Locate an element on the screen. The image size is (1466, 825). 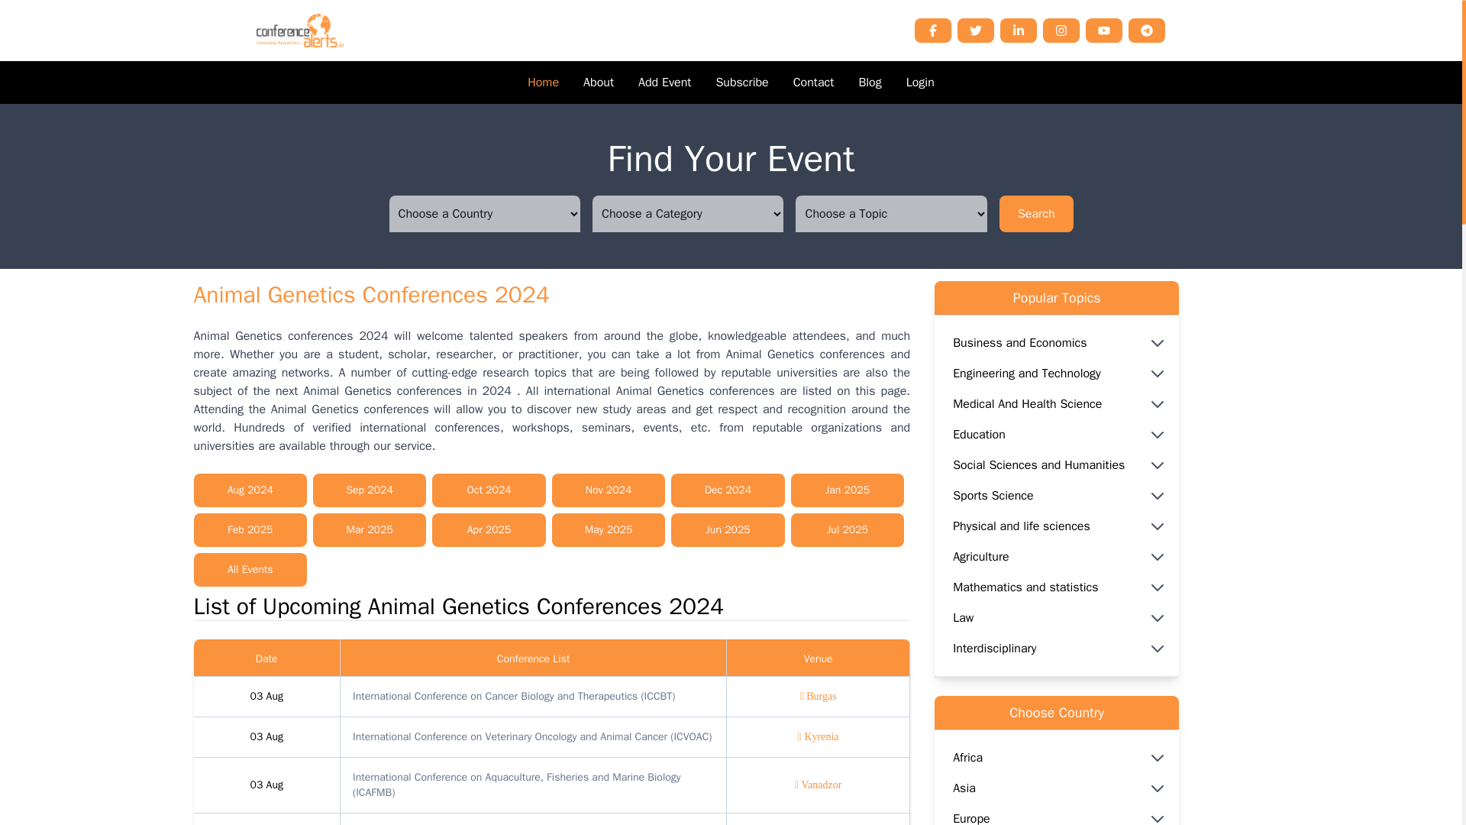
Jan 2025 is located at coordinates (848, 490).